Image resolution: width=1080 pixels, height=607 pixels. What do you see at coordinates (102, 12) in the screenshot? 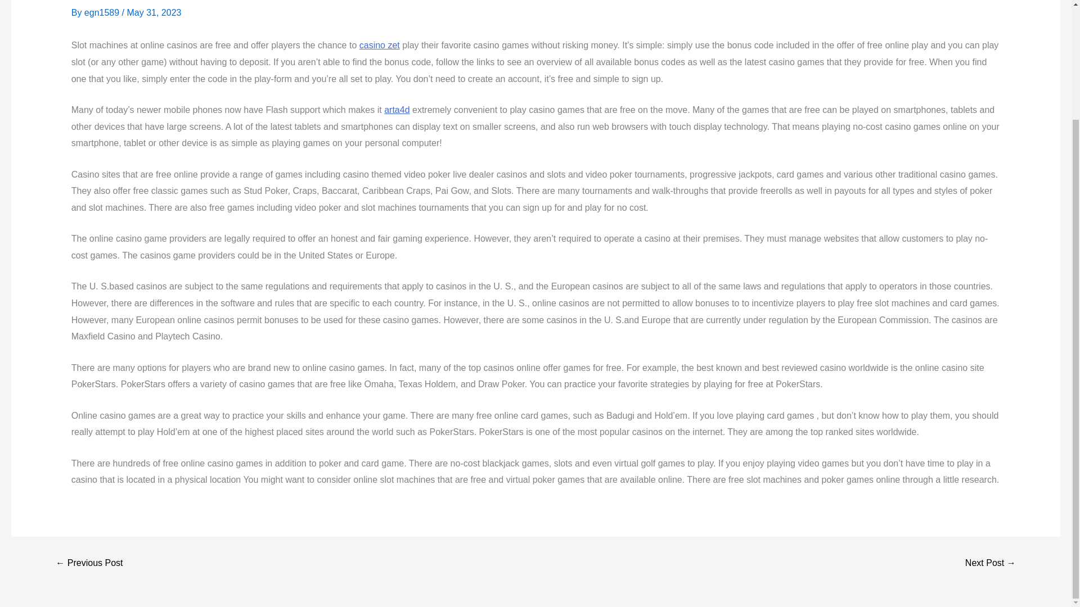
I see `egn1589` at bounding box center [102, 12].